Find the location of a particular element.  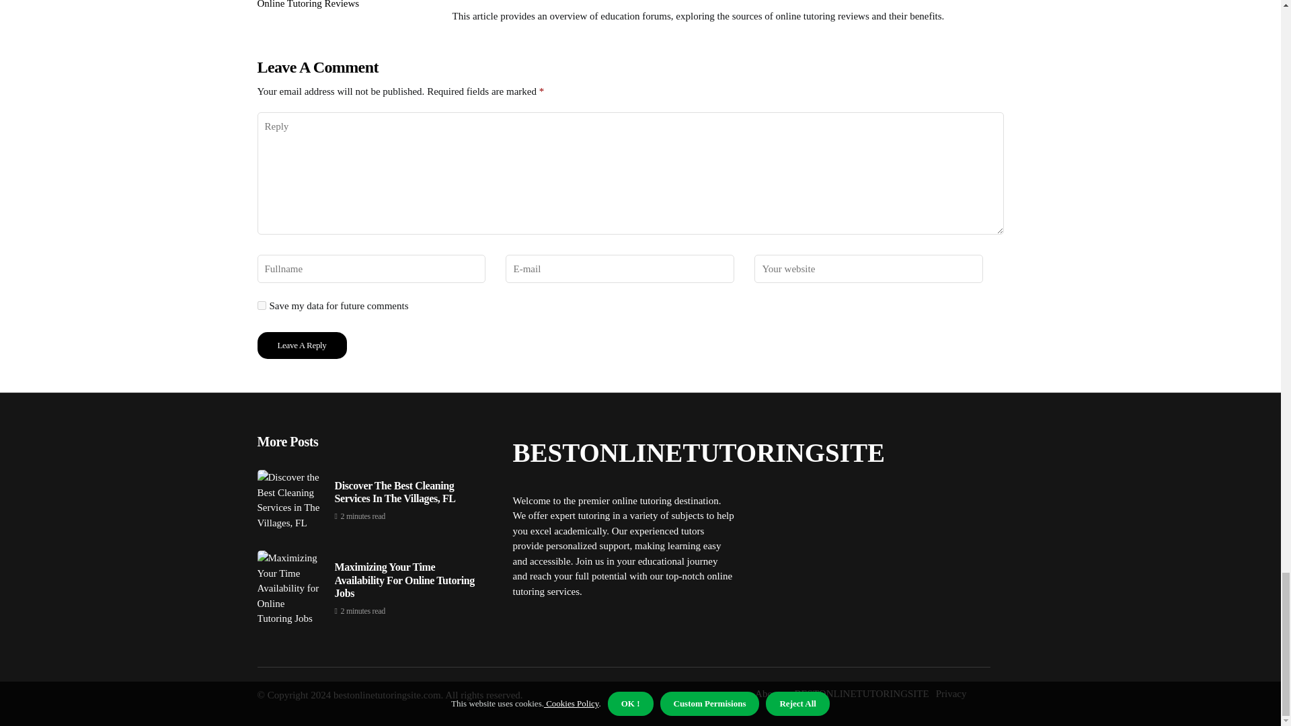

Leave a Reply is located at coordinates (301, 345).